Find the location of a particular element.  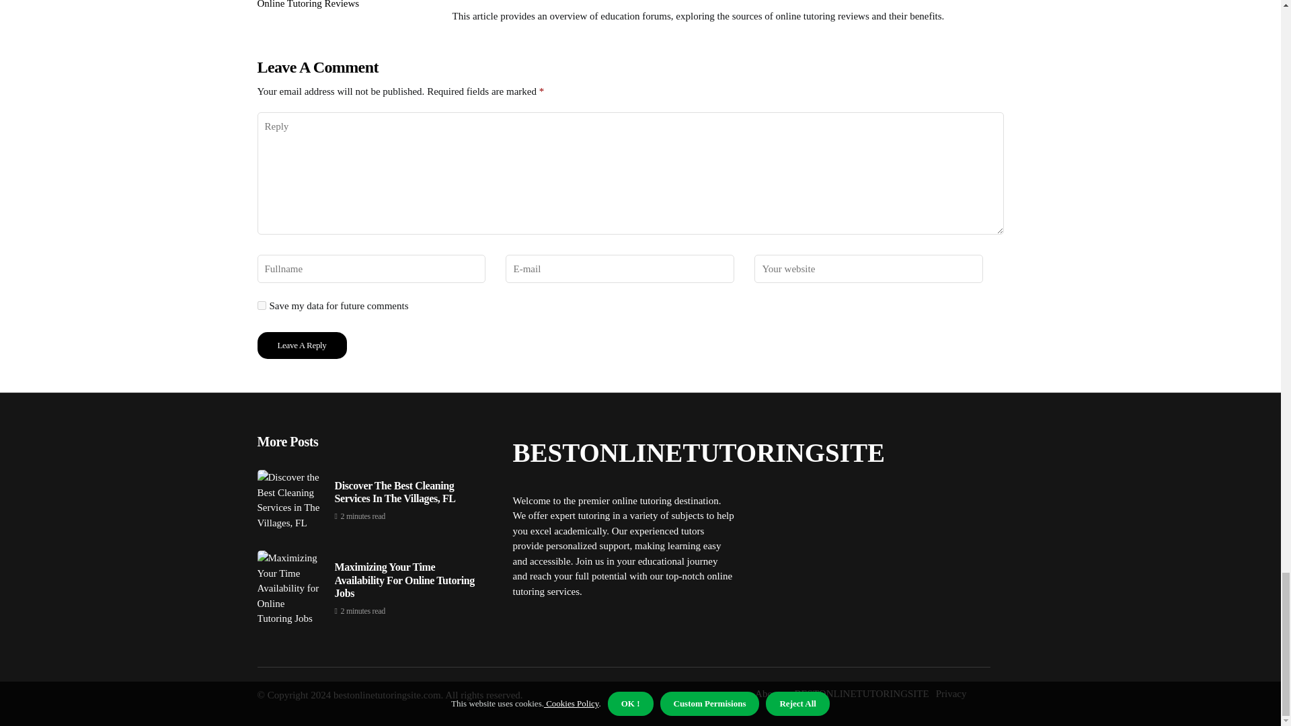

Leave a Reply is located at coordinates (301, 345).